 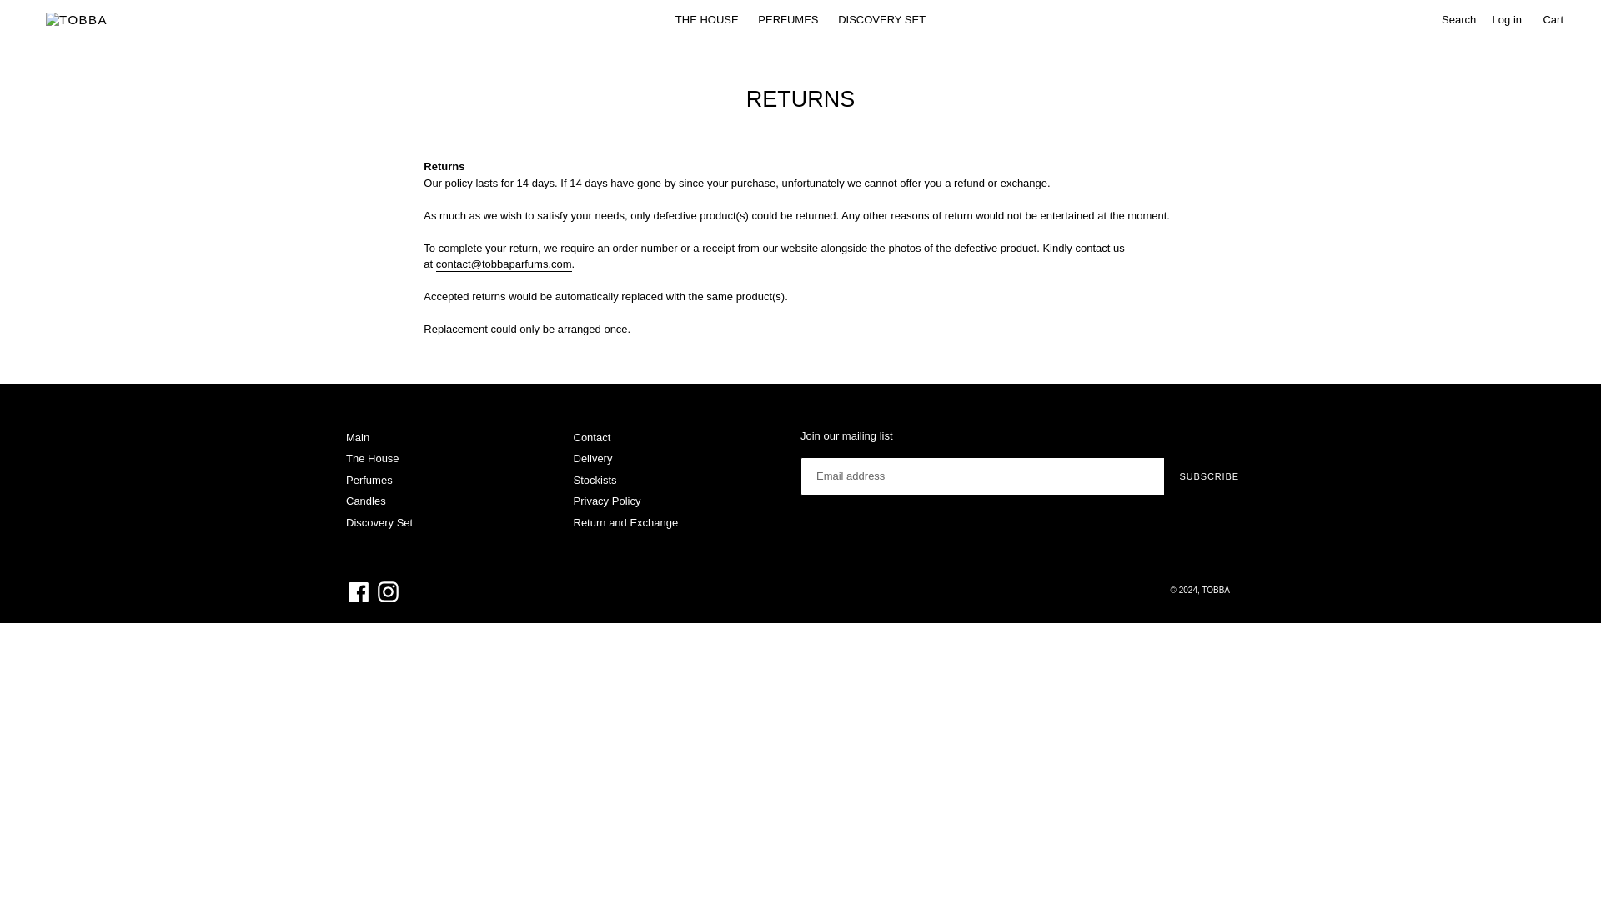 What do you see at coordinates (1216, 590) in the screenshot?
I see `TOBBA` at bounding box center [1216, 590].